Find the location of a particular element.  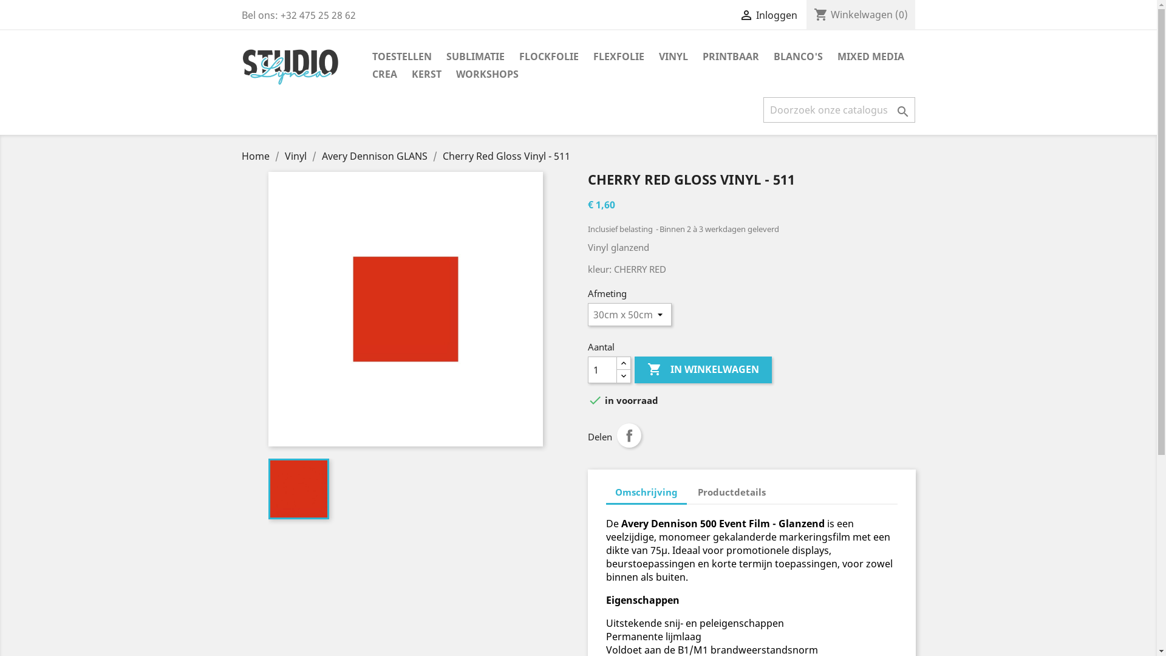

Delen is located at coordinates (629, 436).